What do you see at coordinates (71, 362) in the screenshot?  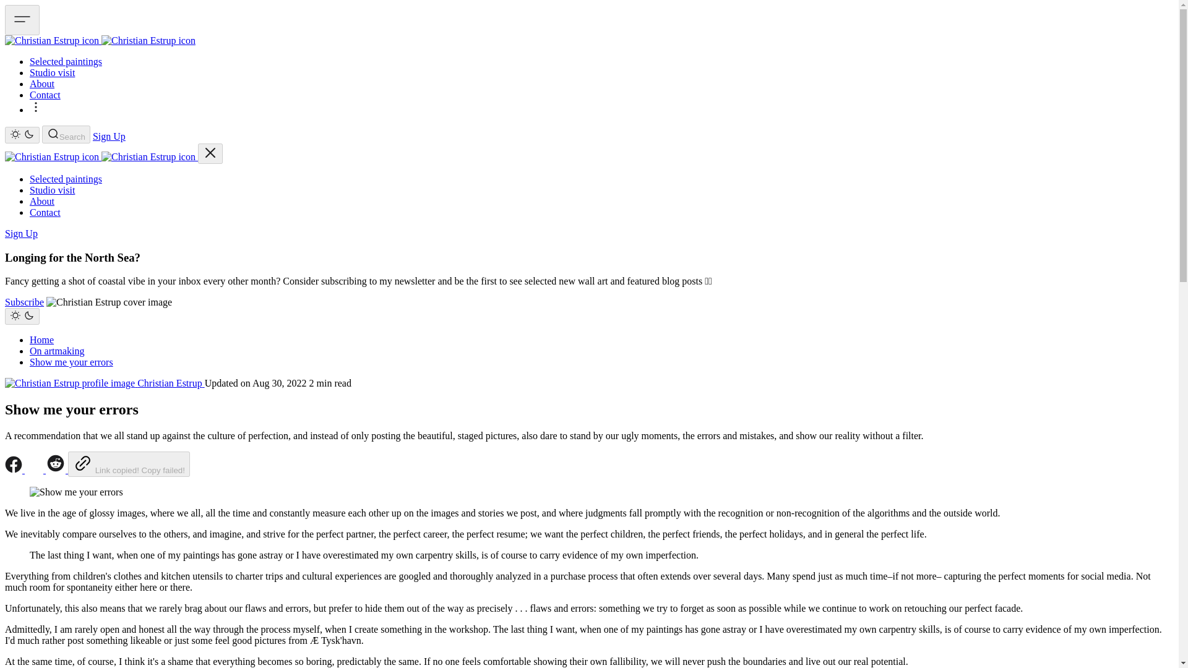 I see `Show me your errors` at bounding box center [71, 362].